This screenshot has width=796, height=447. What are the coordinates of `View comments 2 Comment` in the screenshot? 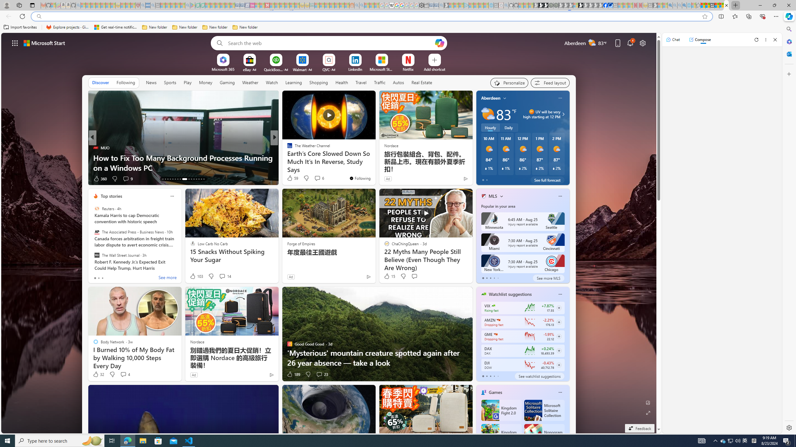 It's located at (319, 179).